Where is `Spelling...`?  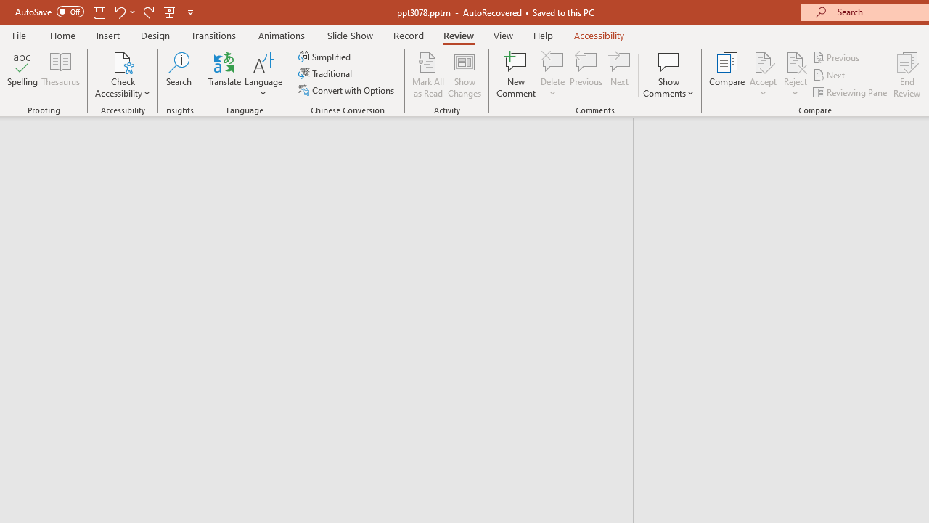 Spelling... is located at coordinates (22, 74).